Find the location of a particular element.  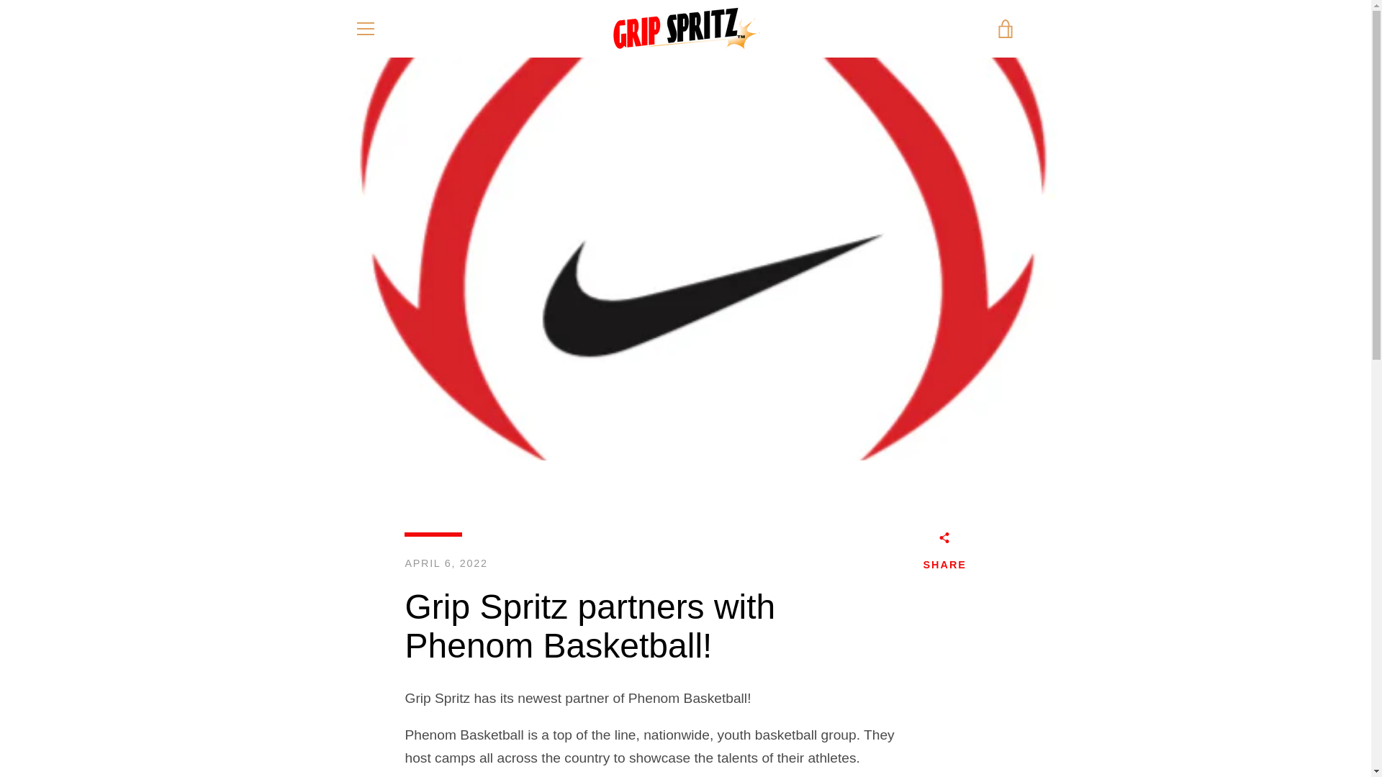

RETURN POLICY is located at coordinates (680, 655).